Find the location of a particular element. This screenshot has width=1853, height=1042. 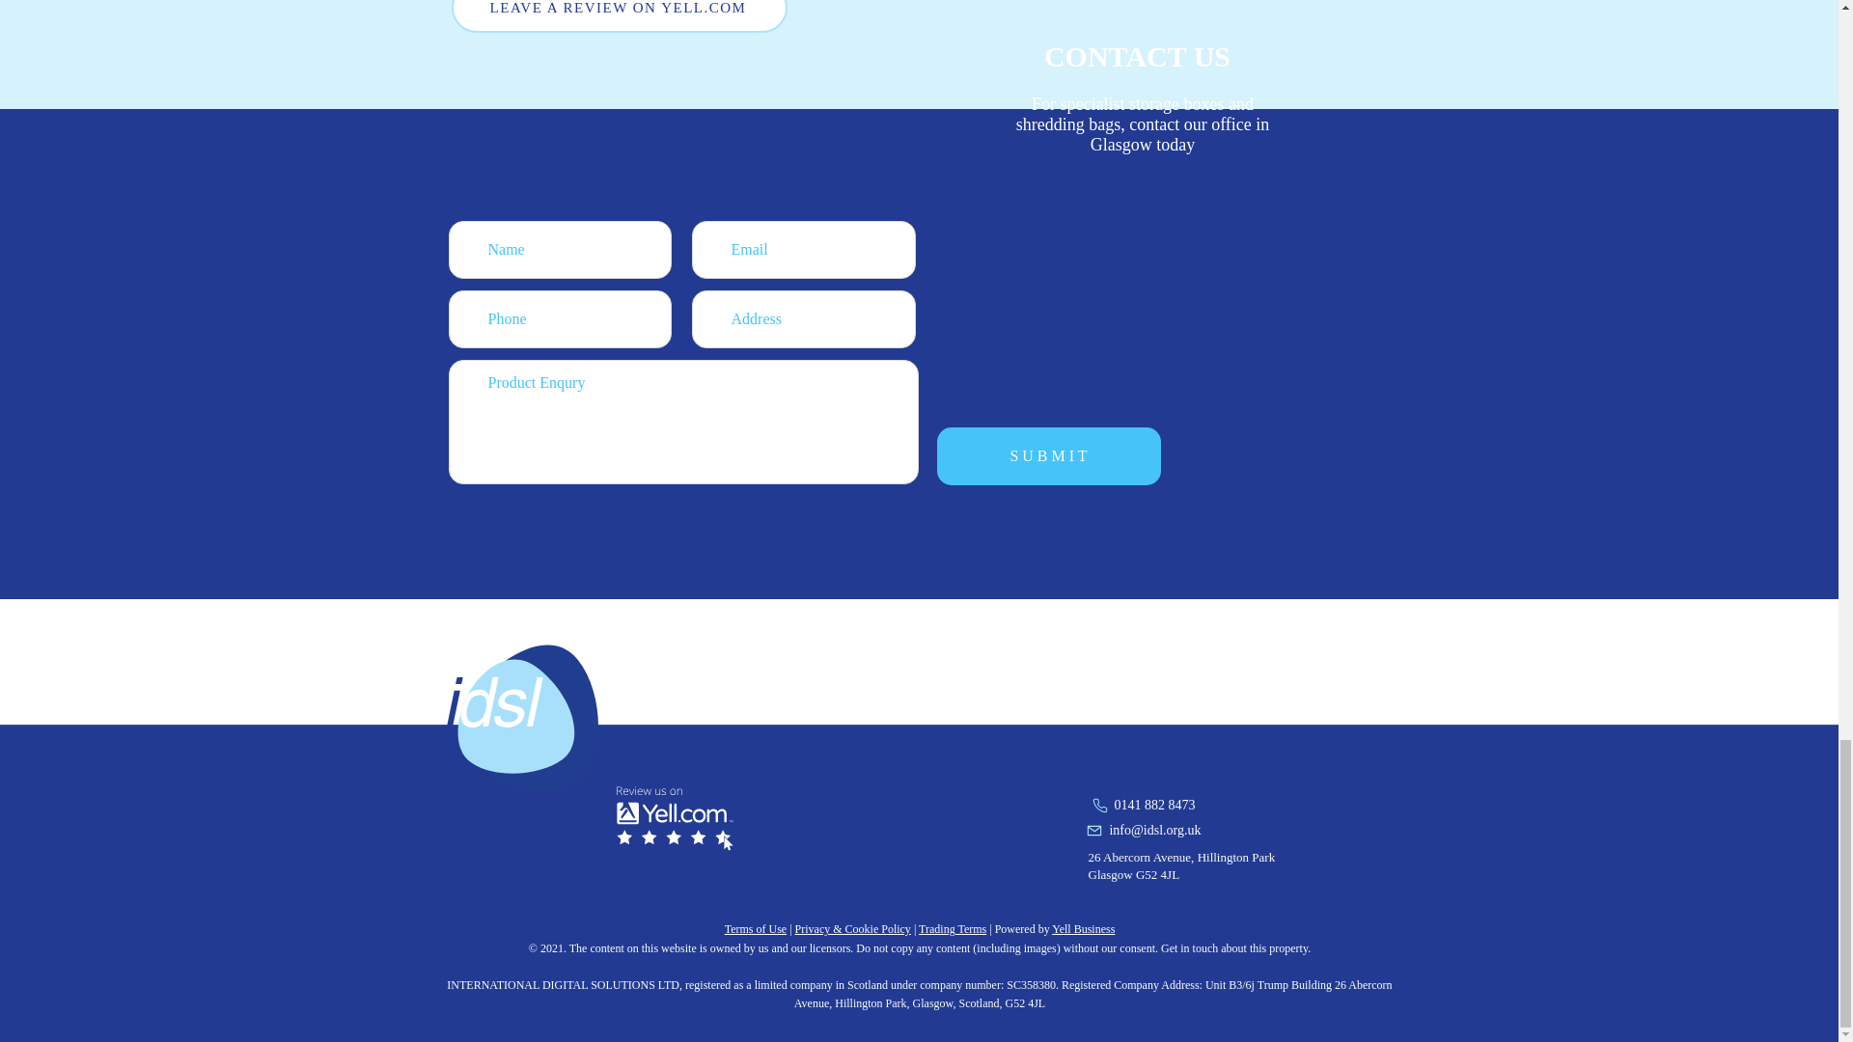

0141 882 8473 is located at coordinates (1127, 805).